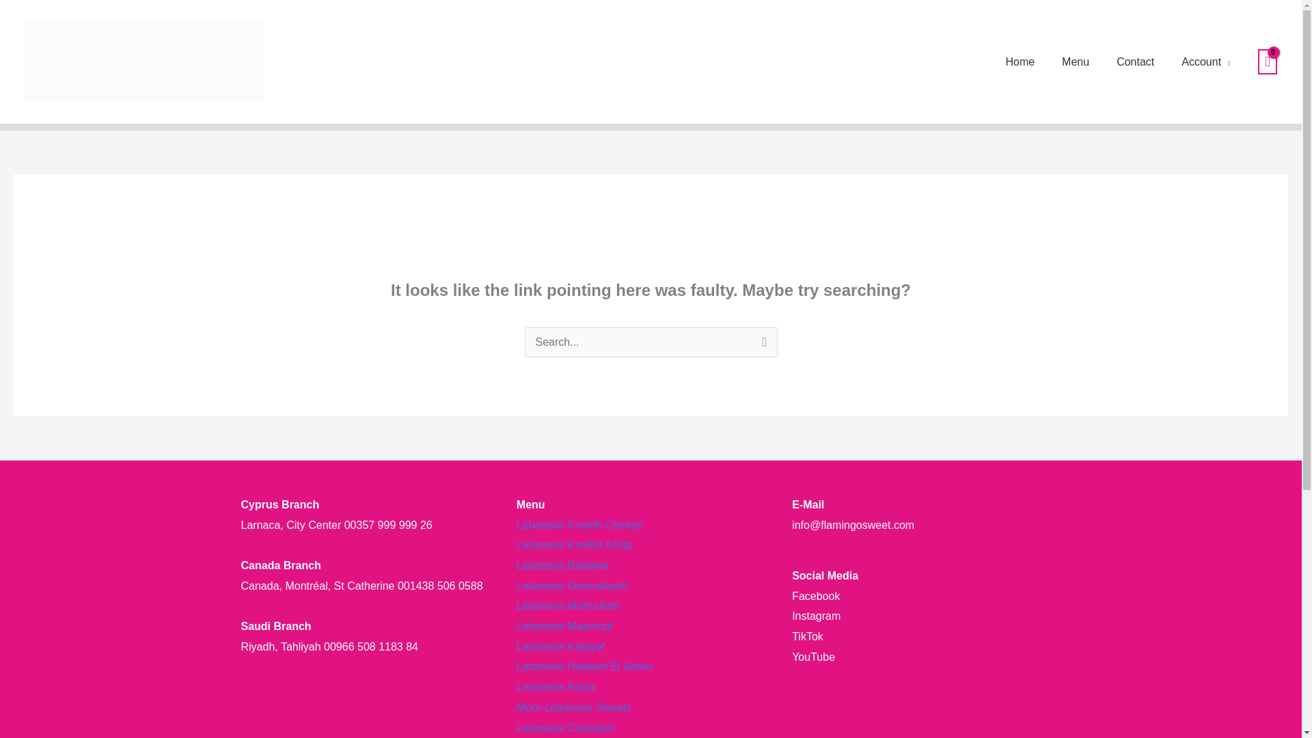  What do you see at coordinates (571, 586) in the screenshot?
I see `Lebanese Ossmalliyeh` at bounding box center [571, 586].